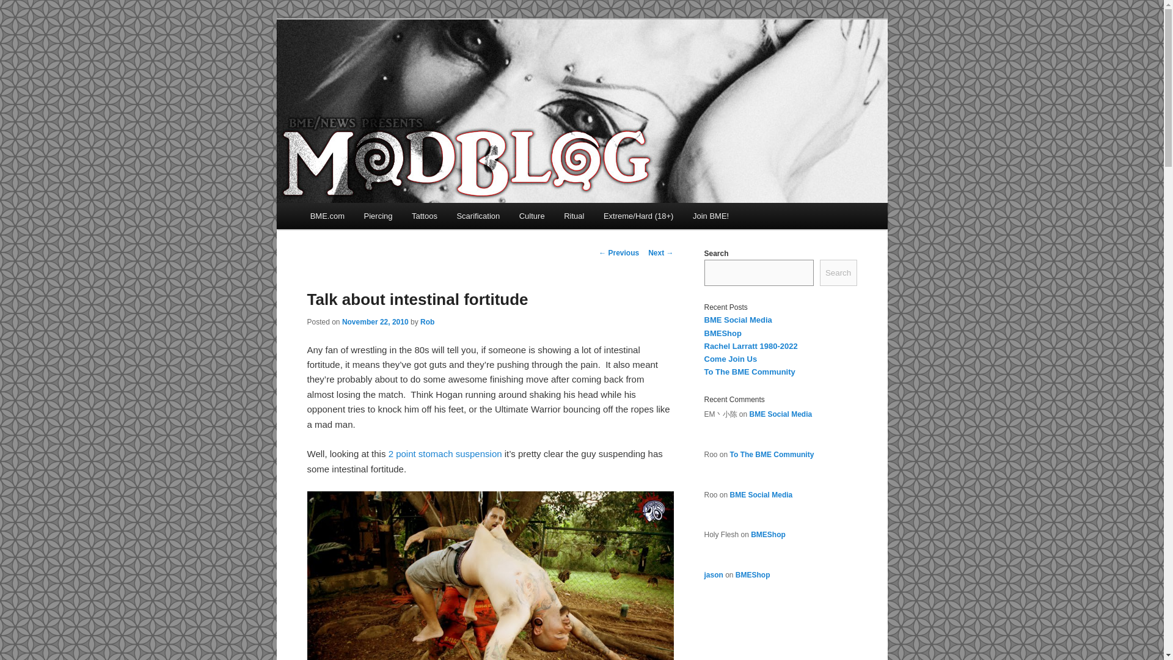 The image size is (1173, 660). What do you see at coordinates (445, 453) in the screenshot?
I see `2 point stomach suspension` at bounding box center [445, 453].